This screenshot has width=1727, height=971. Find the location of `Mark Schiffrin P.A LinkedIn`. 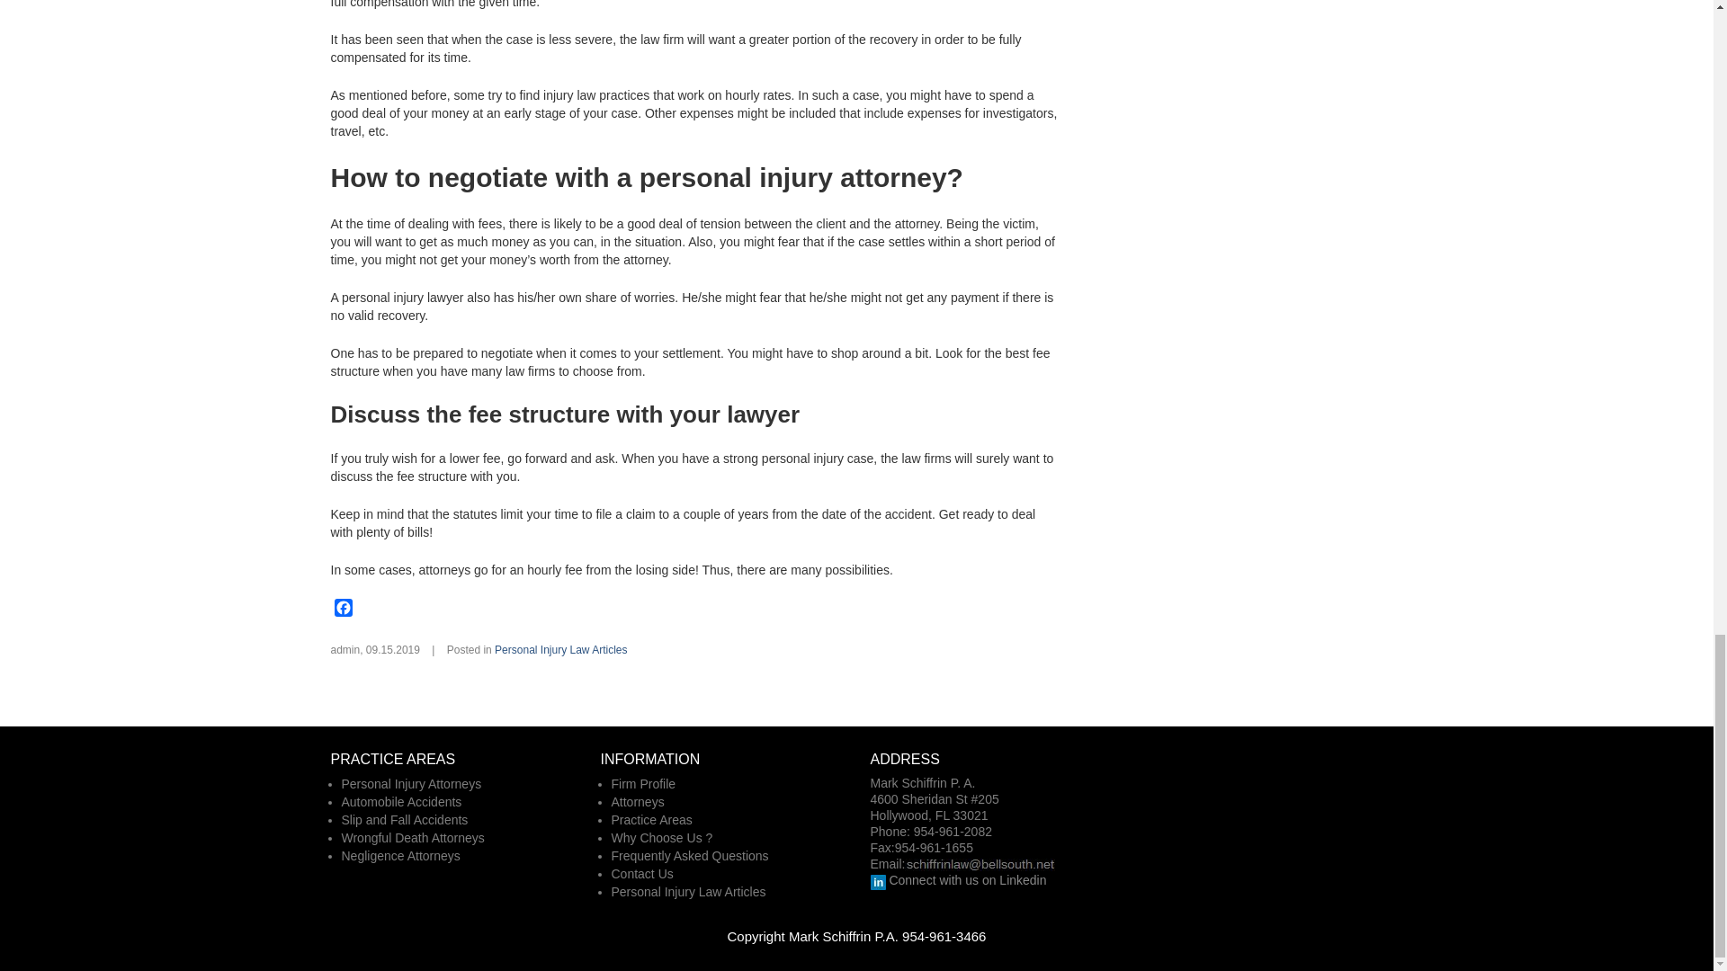

Mark Schiffrin P.A LinkedIn is located at coordinates (878, 881).